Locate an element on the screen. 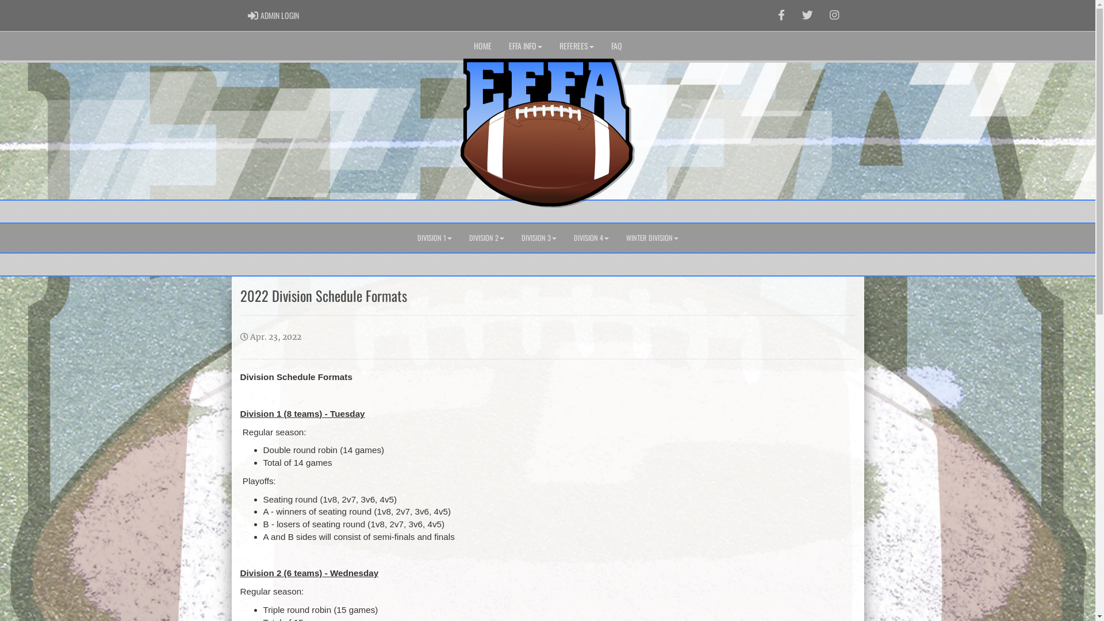 This screenshot has height=621, width=1104. HOME is located at coordinates (482, 46).